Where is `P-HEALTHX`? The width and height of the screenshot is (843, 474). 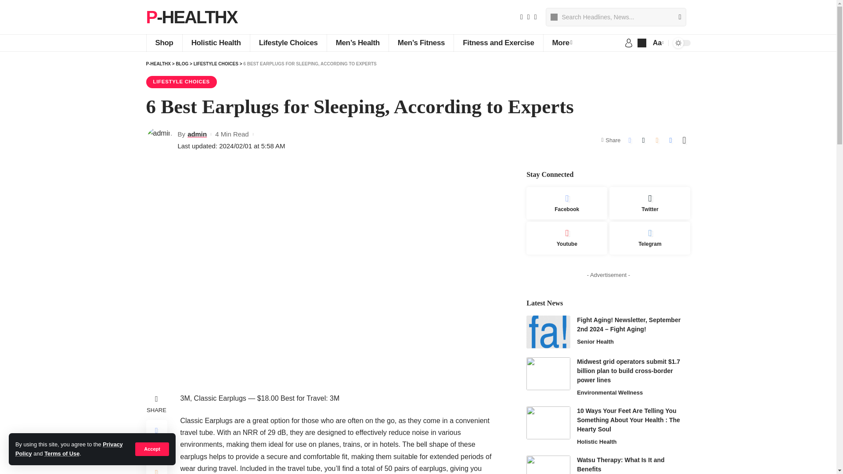 P-HEALTHX is located at coordinates (191, 17).